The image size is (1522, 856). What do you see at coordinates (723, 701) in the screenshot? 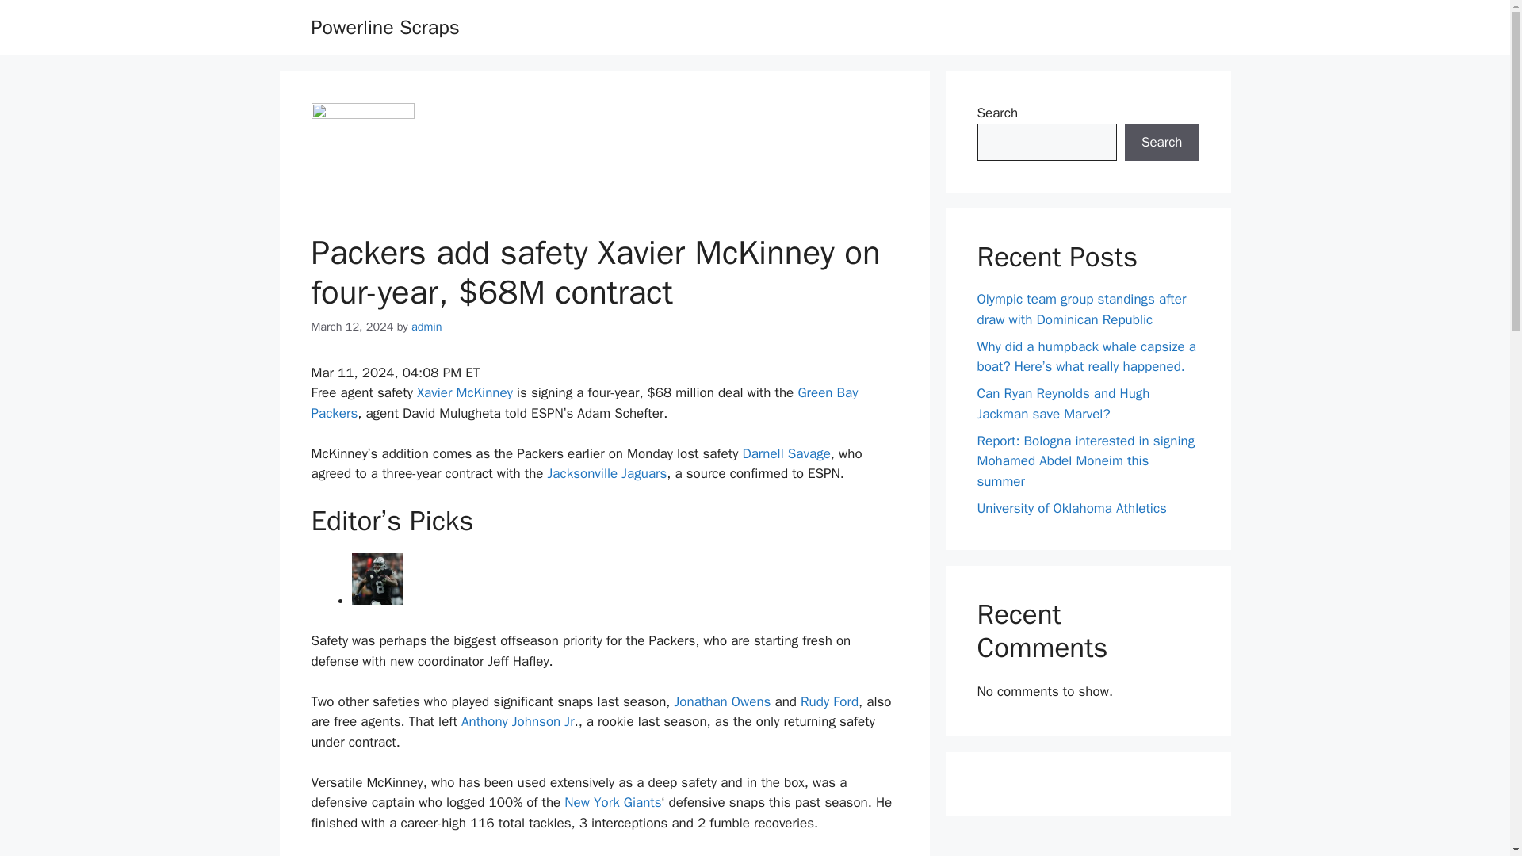
I see `Jonathan Owens` at bounding box center [723, 701].